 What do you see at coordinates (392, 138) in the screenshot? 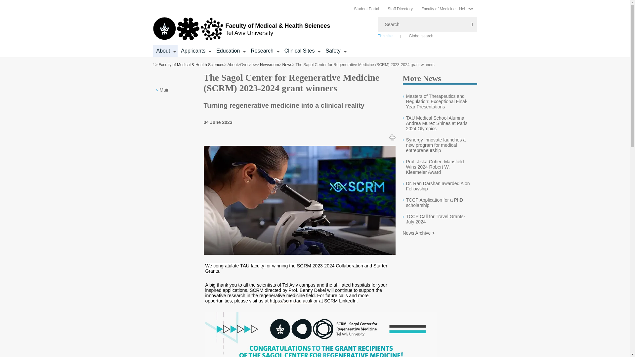
I see `print` at bounding box center [392, 138].